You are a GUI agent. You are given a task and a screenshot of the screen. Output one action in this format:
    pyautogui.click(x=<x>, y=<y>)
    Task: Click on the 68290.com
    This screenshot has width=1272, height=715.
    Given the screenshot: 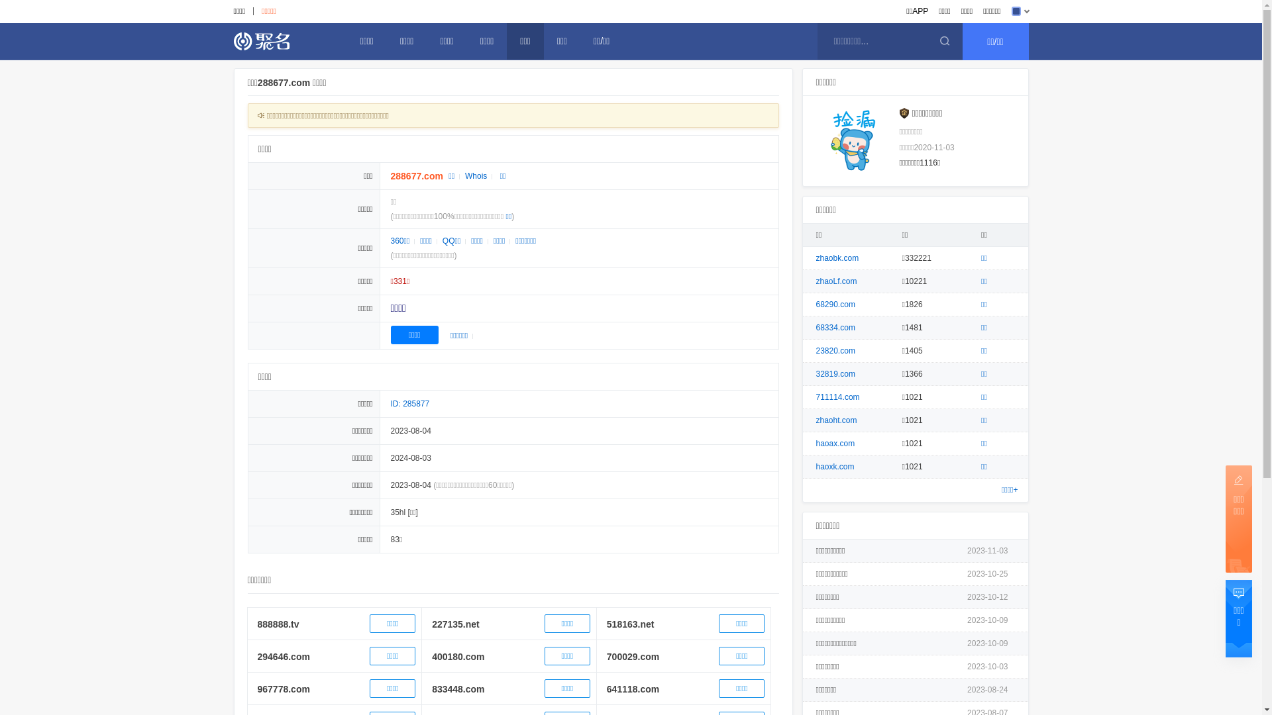 What is the action you would take?
    pyautogui.click(x=836, y=305)
    